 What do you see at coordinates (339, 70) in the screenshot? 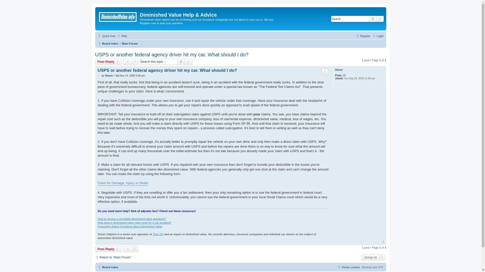
I see `Simon` at bounding box center [339, 70].